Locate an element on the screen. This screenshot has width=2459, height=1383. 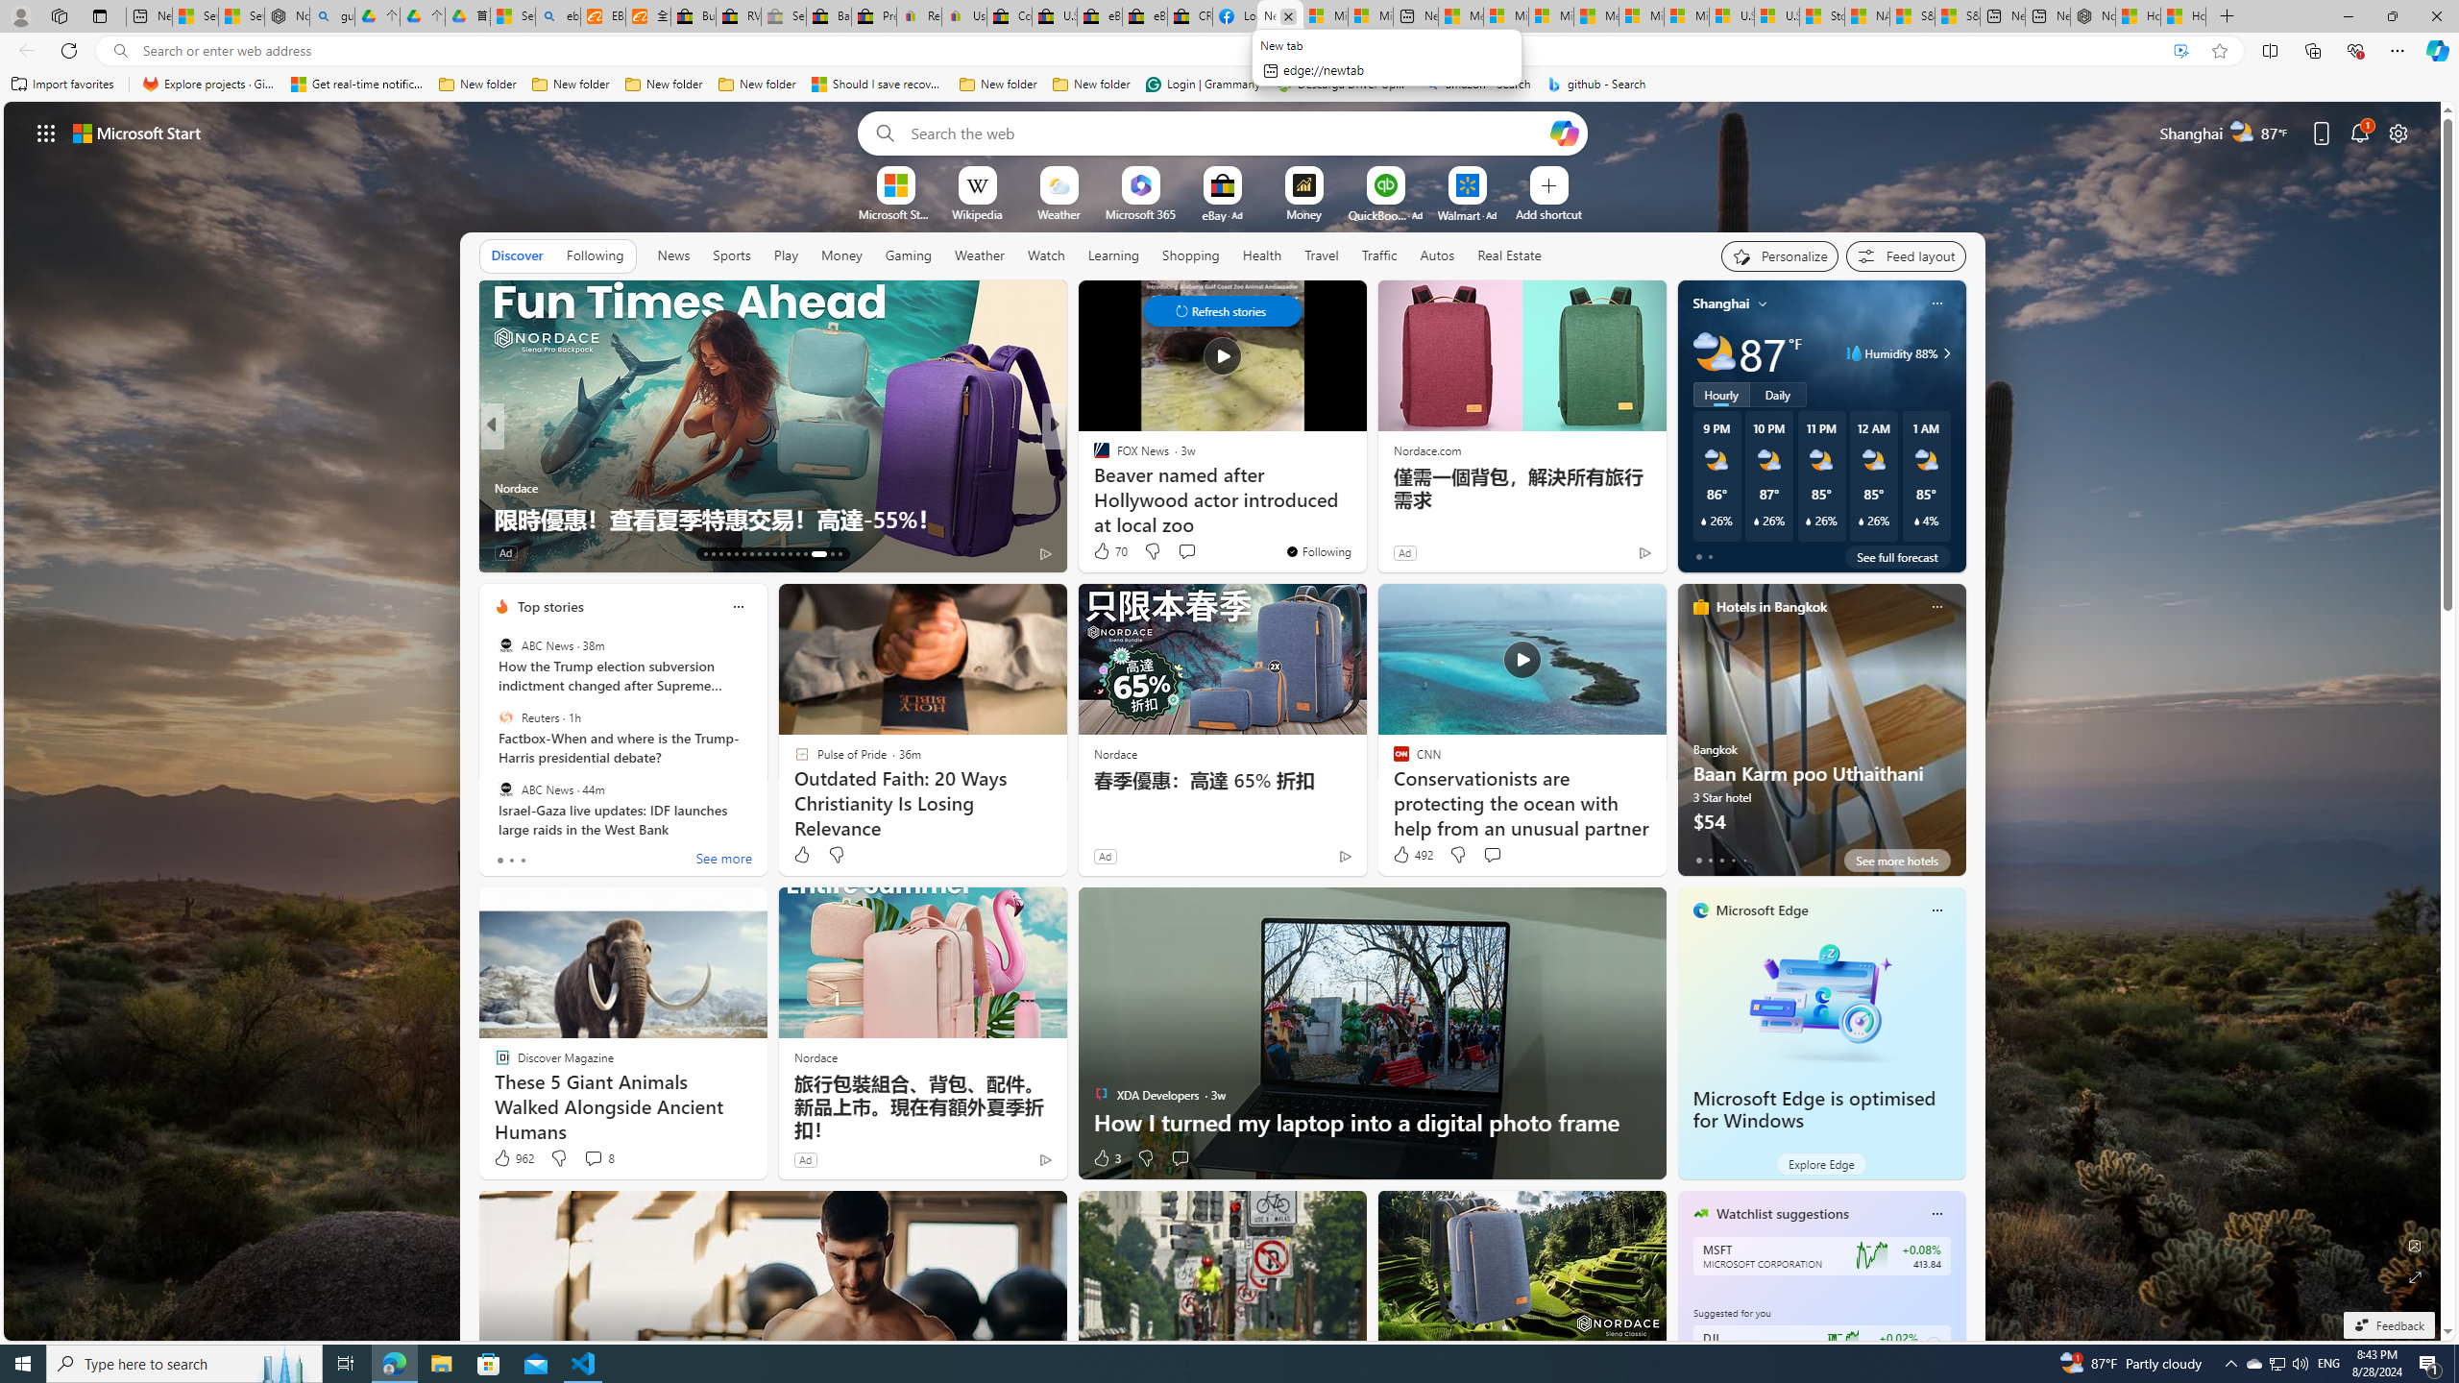
amazon - Search is located at coordinates (1477, 85).